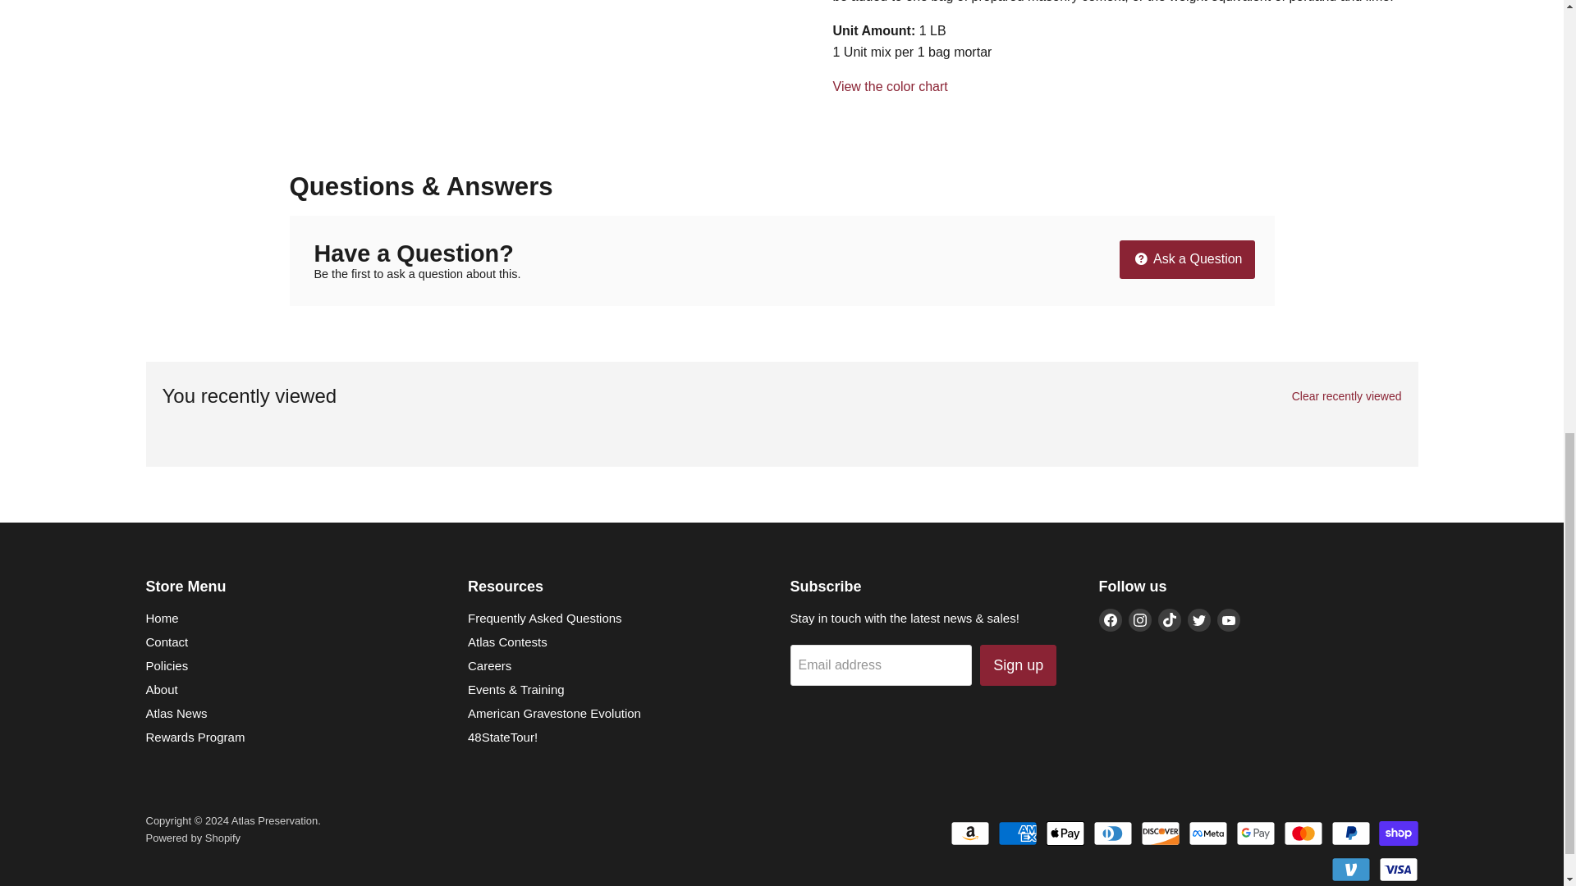 The image size is (1576, 886). I want to click on YouTube, so click(1228, 620).